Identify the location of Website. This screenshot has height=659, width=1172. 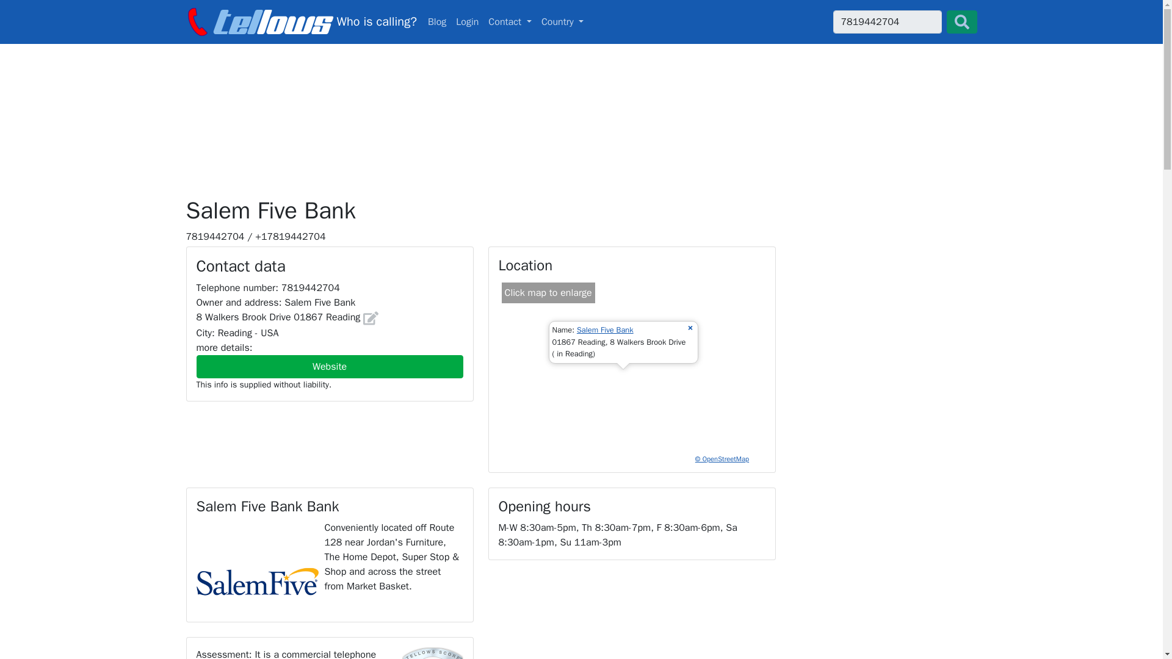
(330, 366).